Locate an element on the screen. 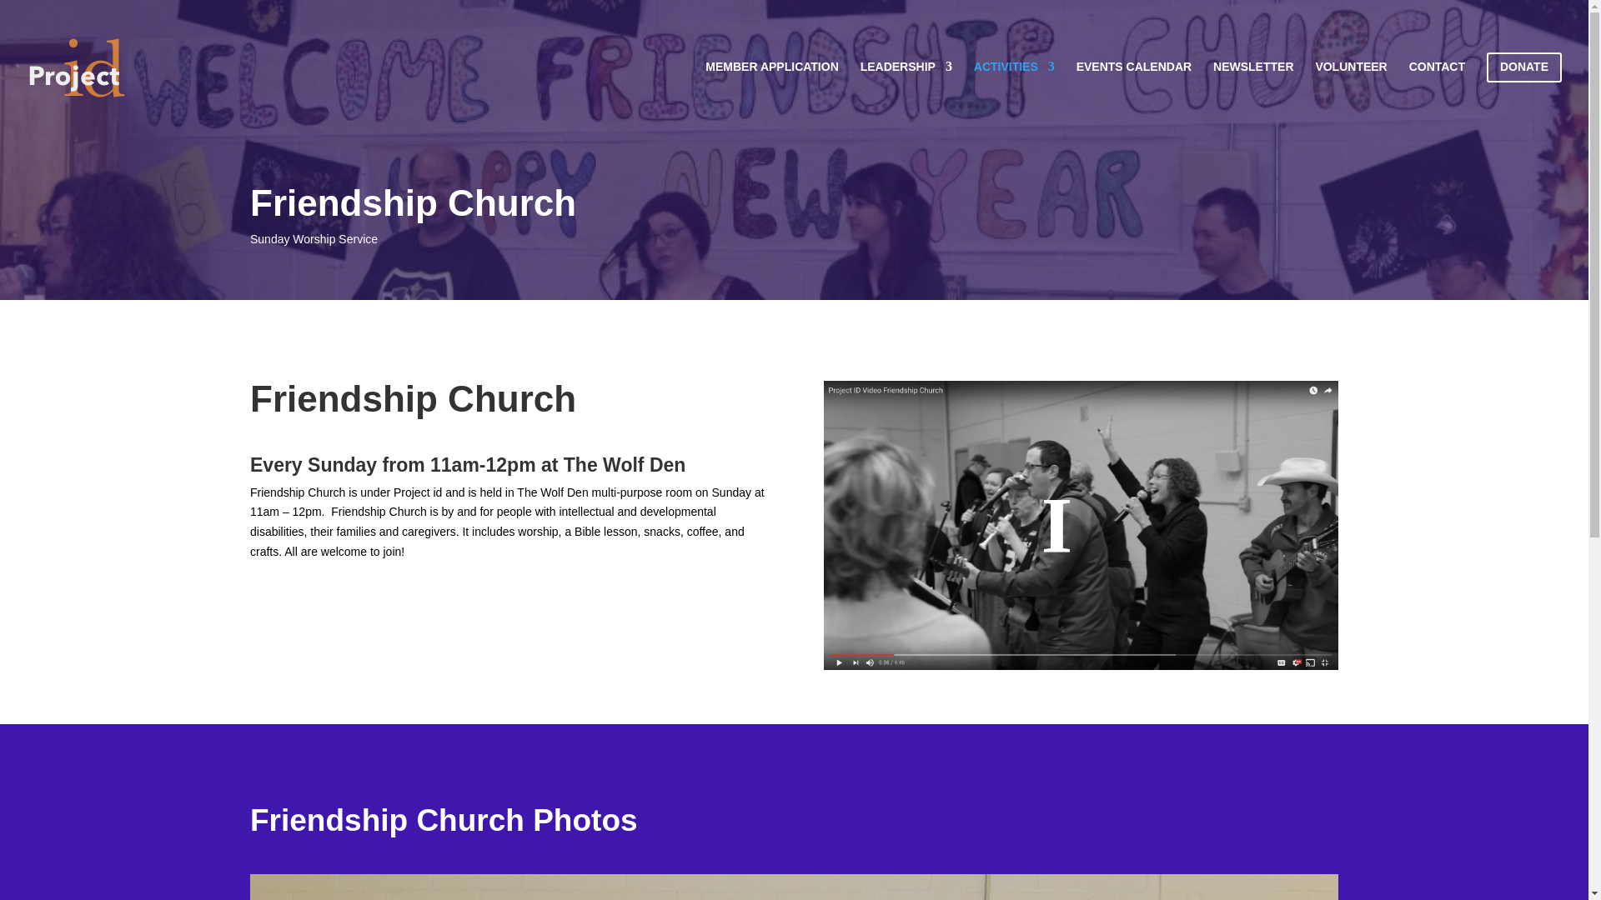  MEMBER APPLICATION is located at coordinates (771, 93).